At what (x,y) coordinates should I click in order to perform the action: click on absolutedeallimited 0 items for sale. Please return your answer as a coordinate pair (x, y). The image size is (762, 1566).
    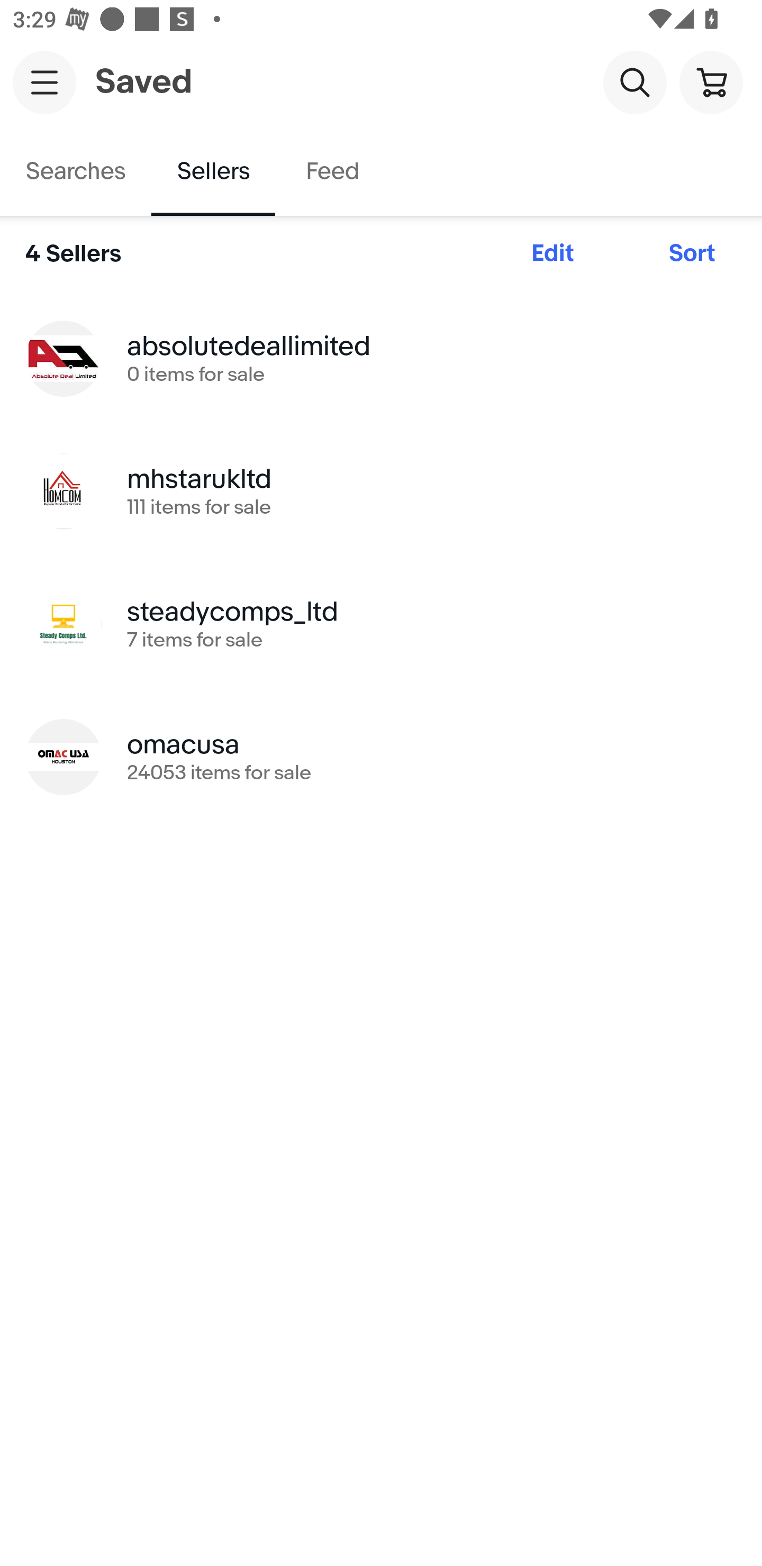
    Looking at the image, I should click on (381, 358).